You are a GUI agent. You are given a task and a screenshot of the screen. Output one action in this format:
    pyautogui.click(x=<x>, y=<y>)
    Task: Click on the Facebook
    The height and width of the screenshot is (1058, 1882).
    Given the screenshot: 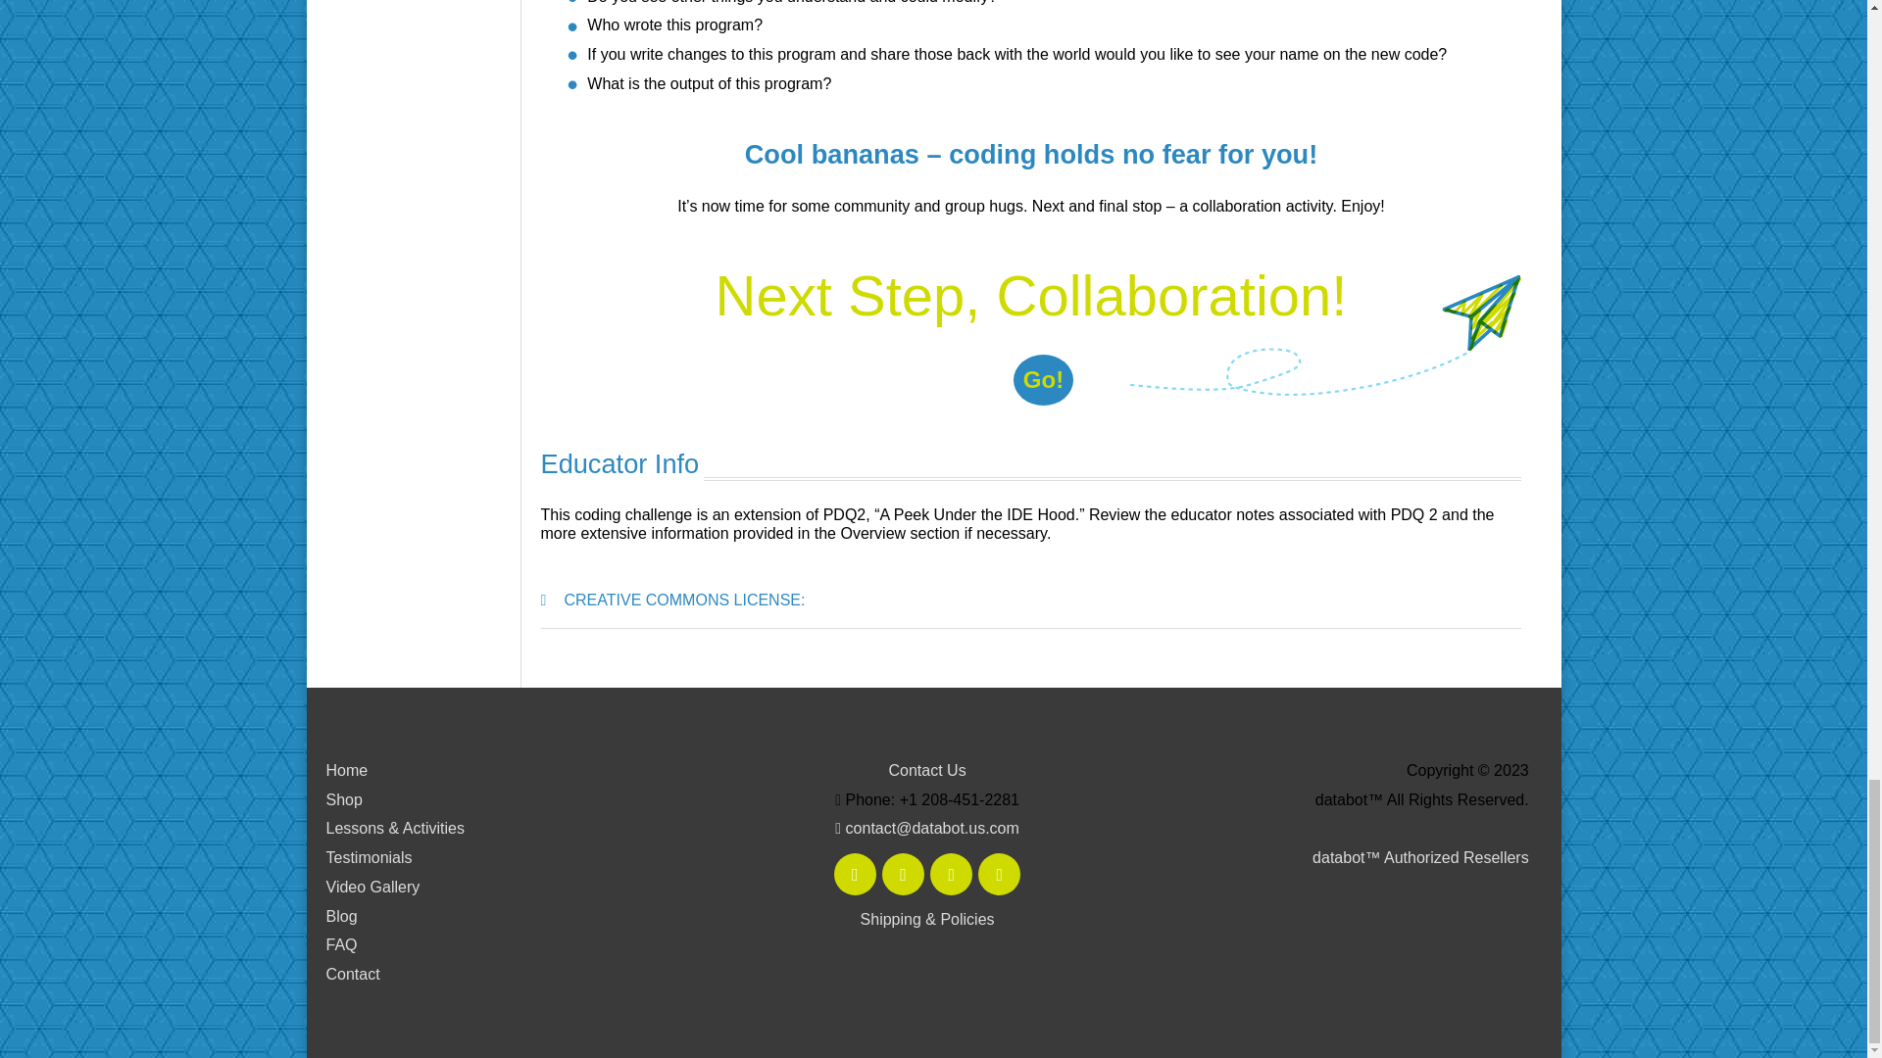 What is the action you would take?
    pyautogui.click(x=855, y=874)
    